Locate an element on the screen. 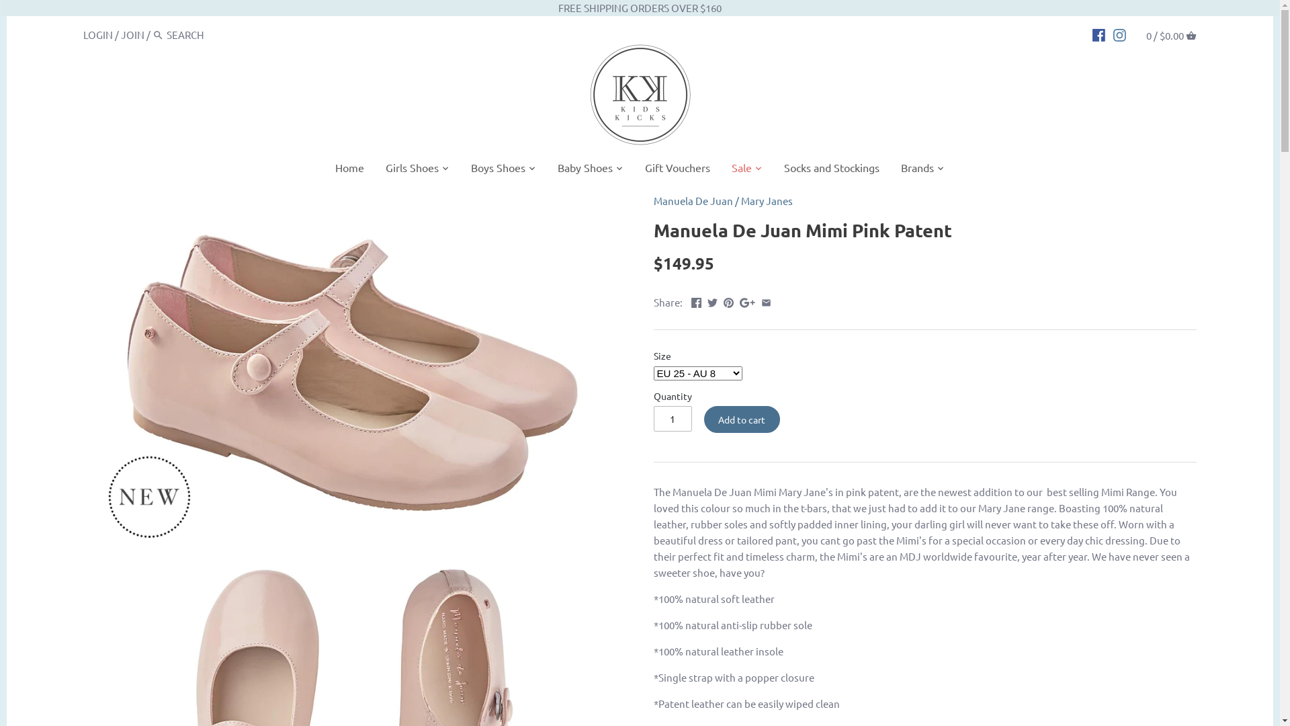  Add to cart is located at coordinates (742, 419).